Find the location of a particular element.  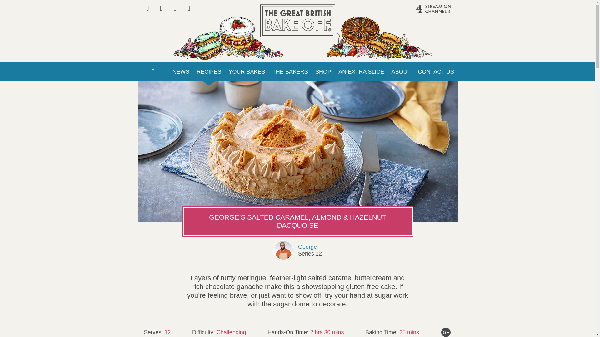

RECIPES is located at coordinates (209, 72).